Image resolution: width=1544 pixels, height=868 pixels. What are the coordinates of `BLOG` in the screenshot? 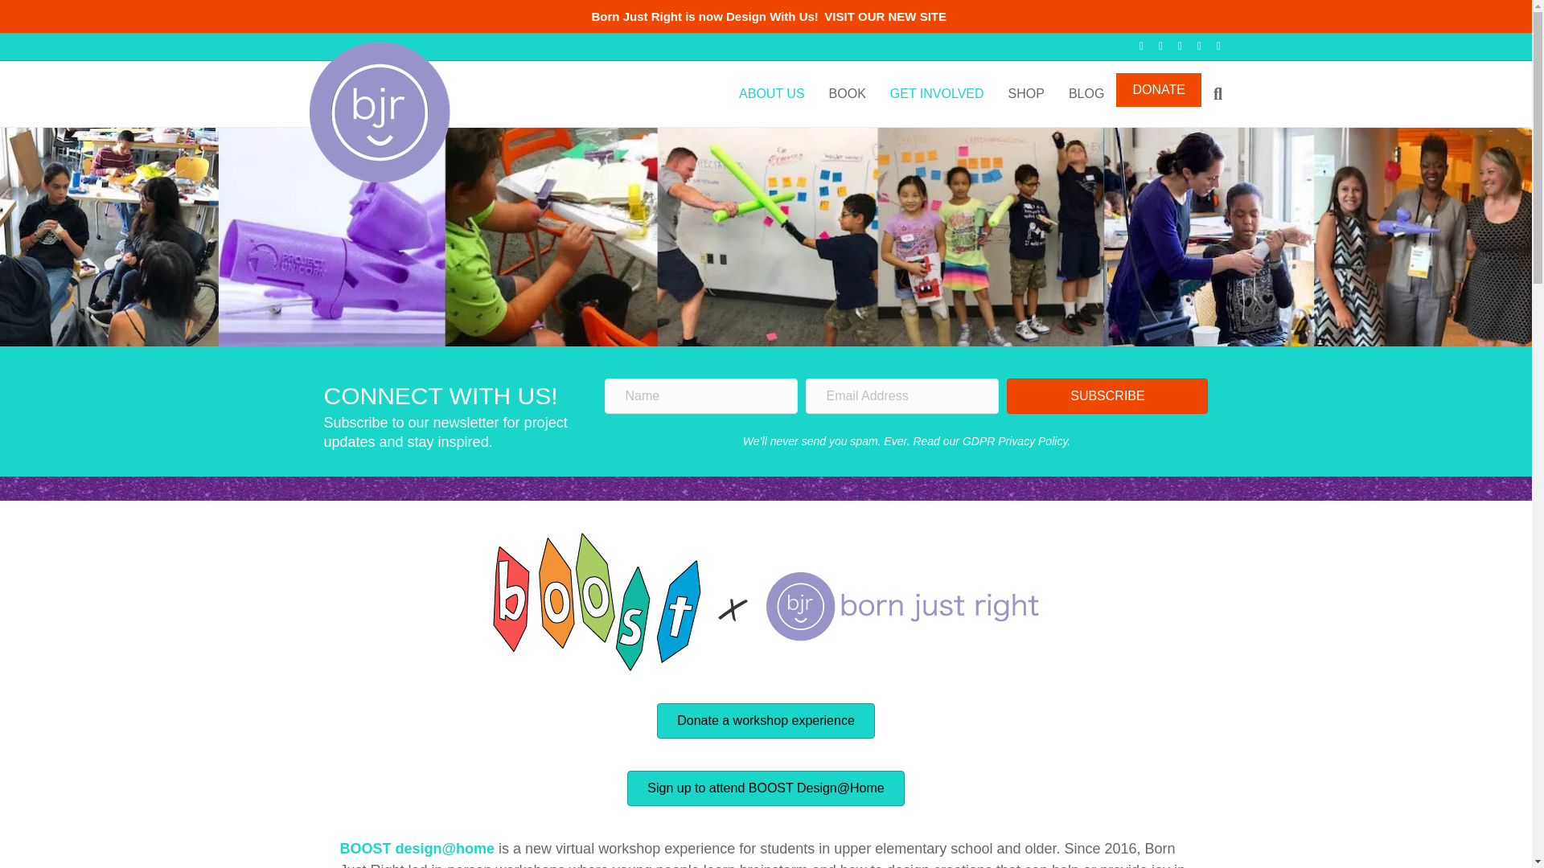 It's located at (1086, 93).